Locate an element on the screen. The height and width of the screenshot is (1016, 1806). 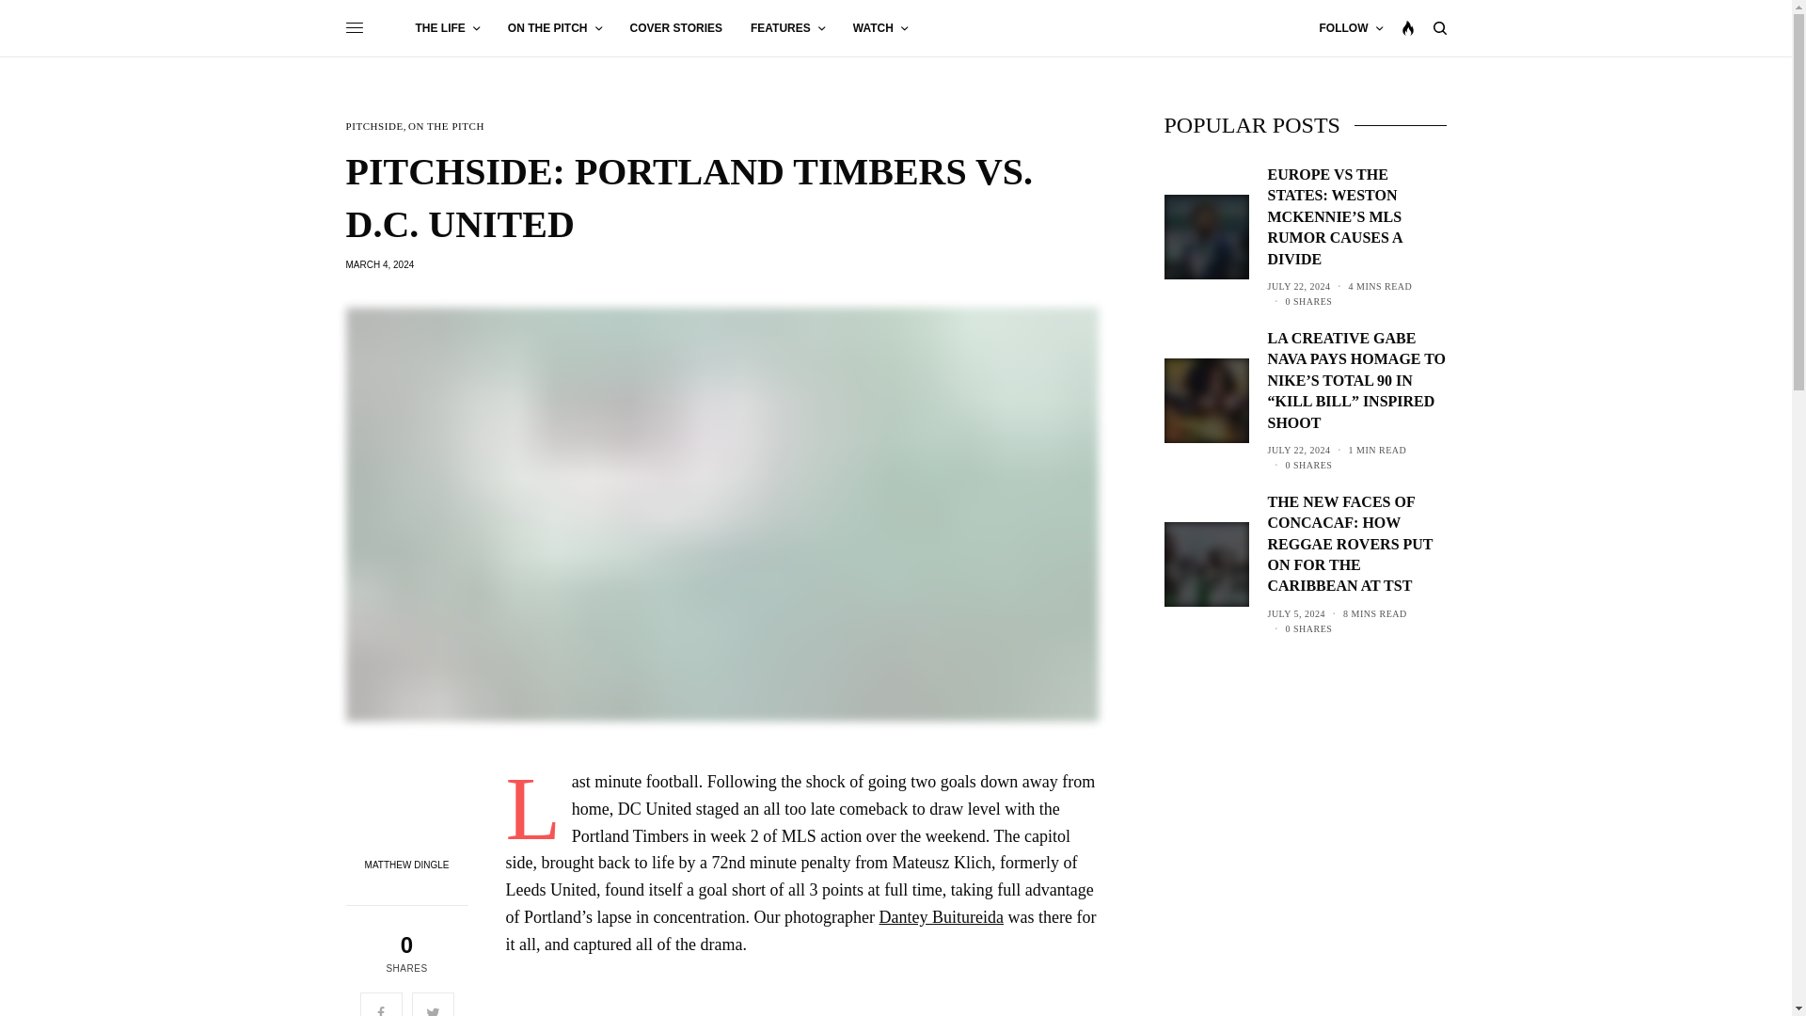
THE LIFE is located at coordinates (448, 28).